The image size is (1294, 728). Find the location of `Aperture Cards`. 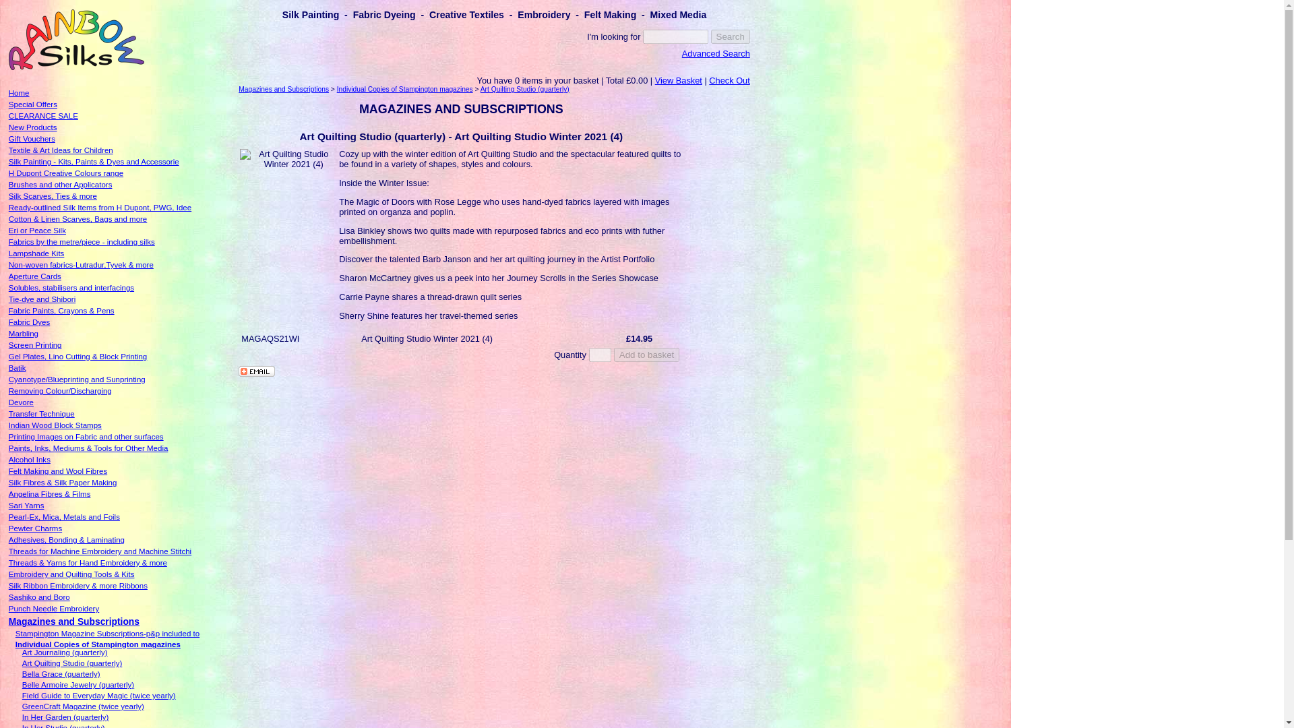

Aperture Cards is located at coordinates (35, 276).